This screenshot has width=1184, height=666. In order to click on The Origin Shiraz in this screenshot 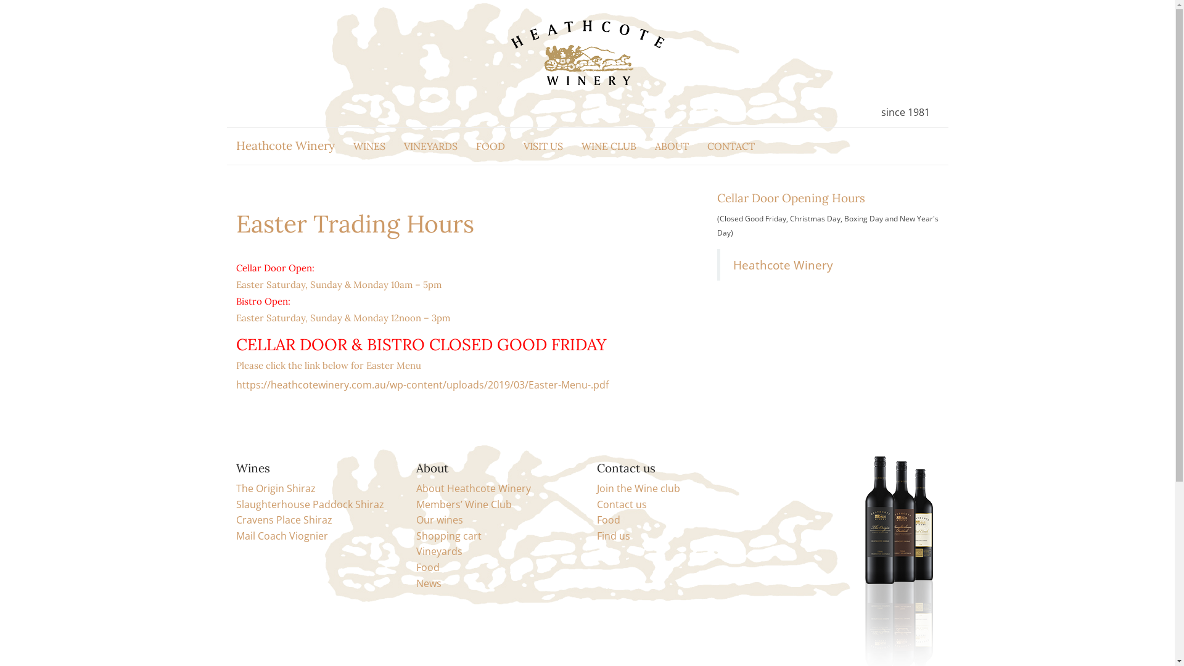, I will do `click(275, 488)`.